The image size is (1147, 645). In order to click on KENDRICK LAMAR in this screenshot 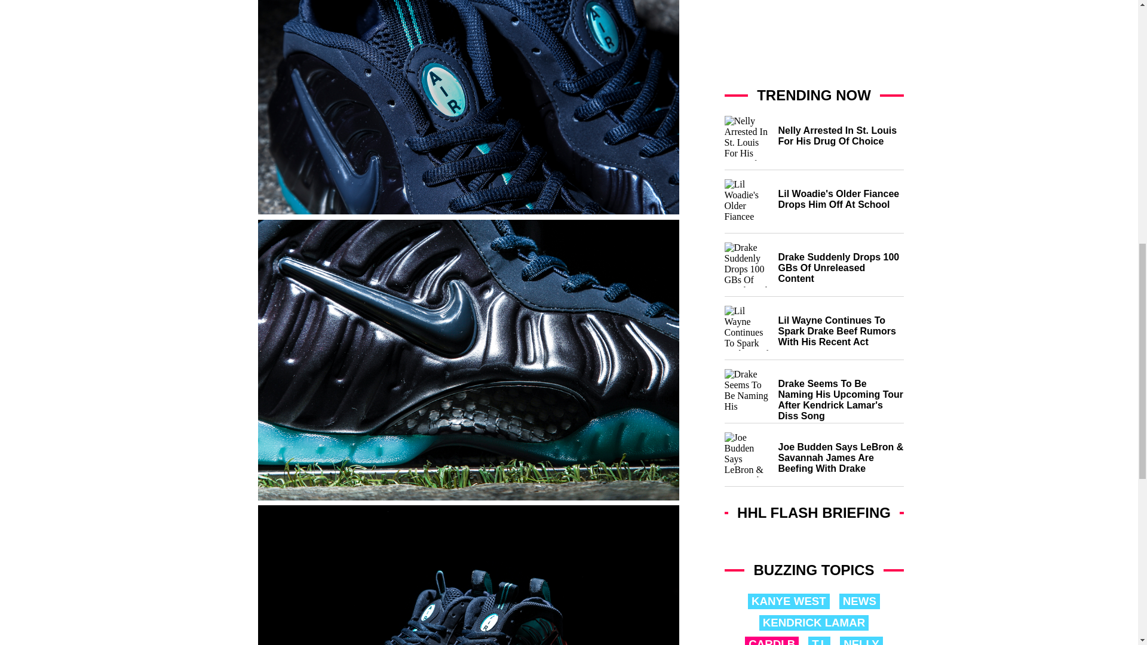, I will do `click(814, 623)`.